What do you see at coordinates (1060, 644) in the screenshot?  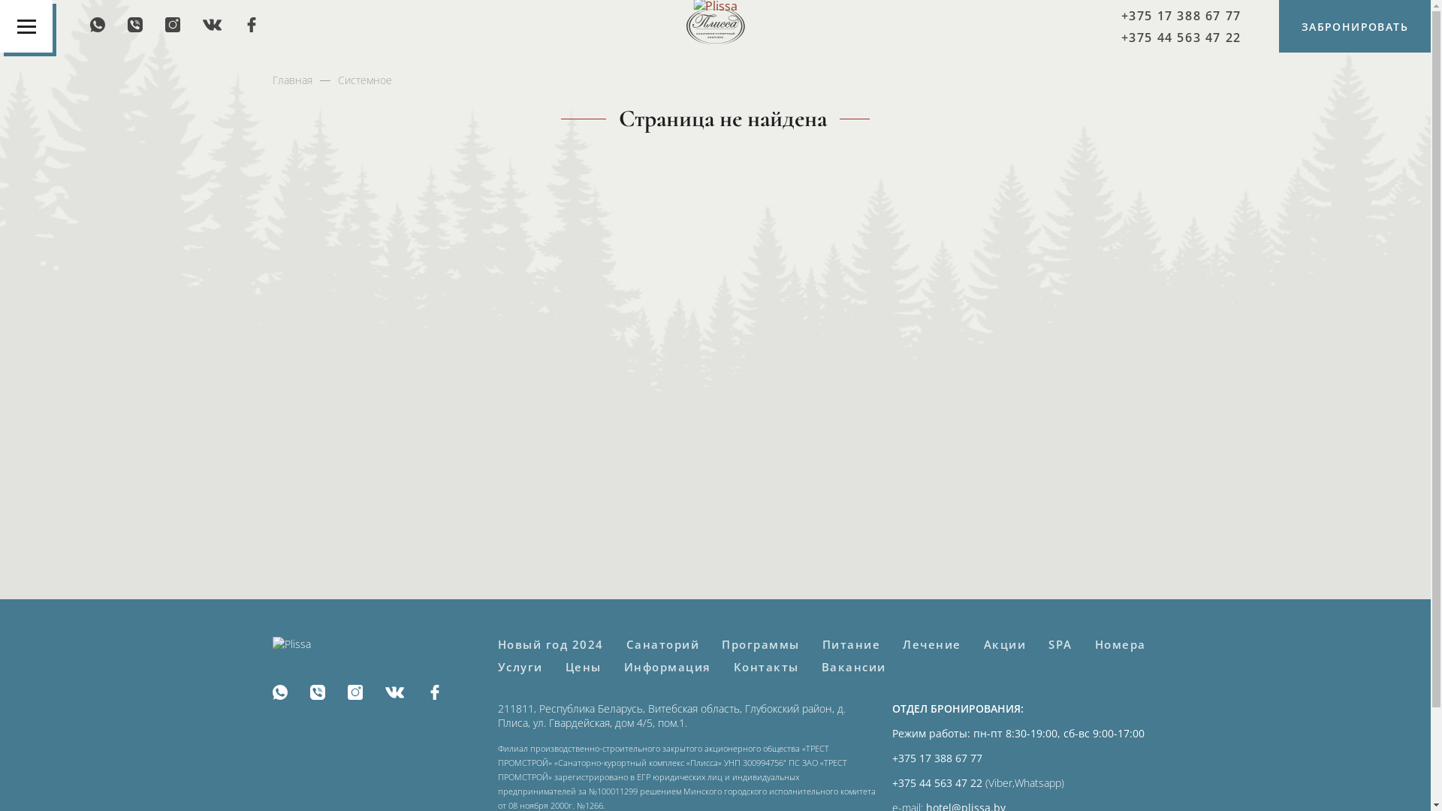 I see `SPA` at bounding box center [1060, 644].